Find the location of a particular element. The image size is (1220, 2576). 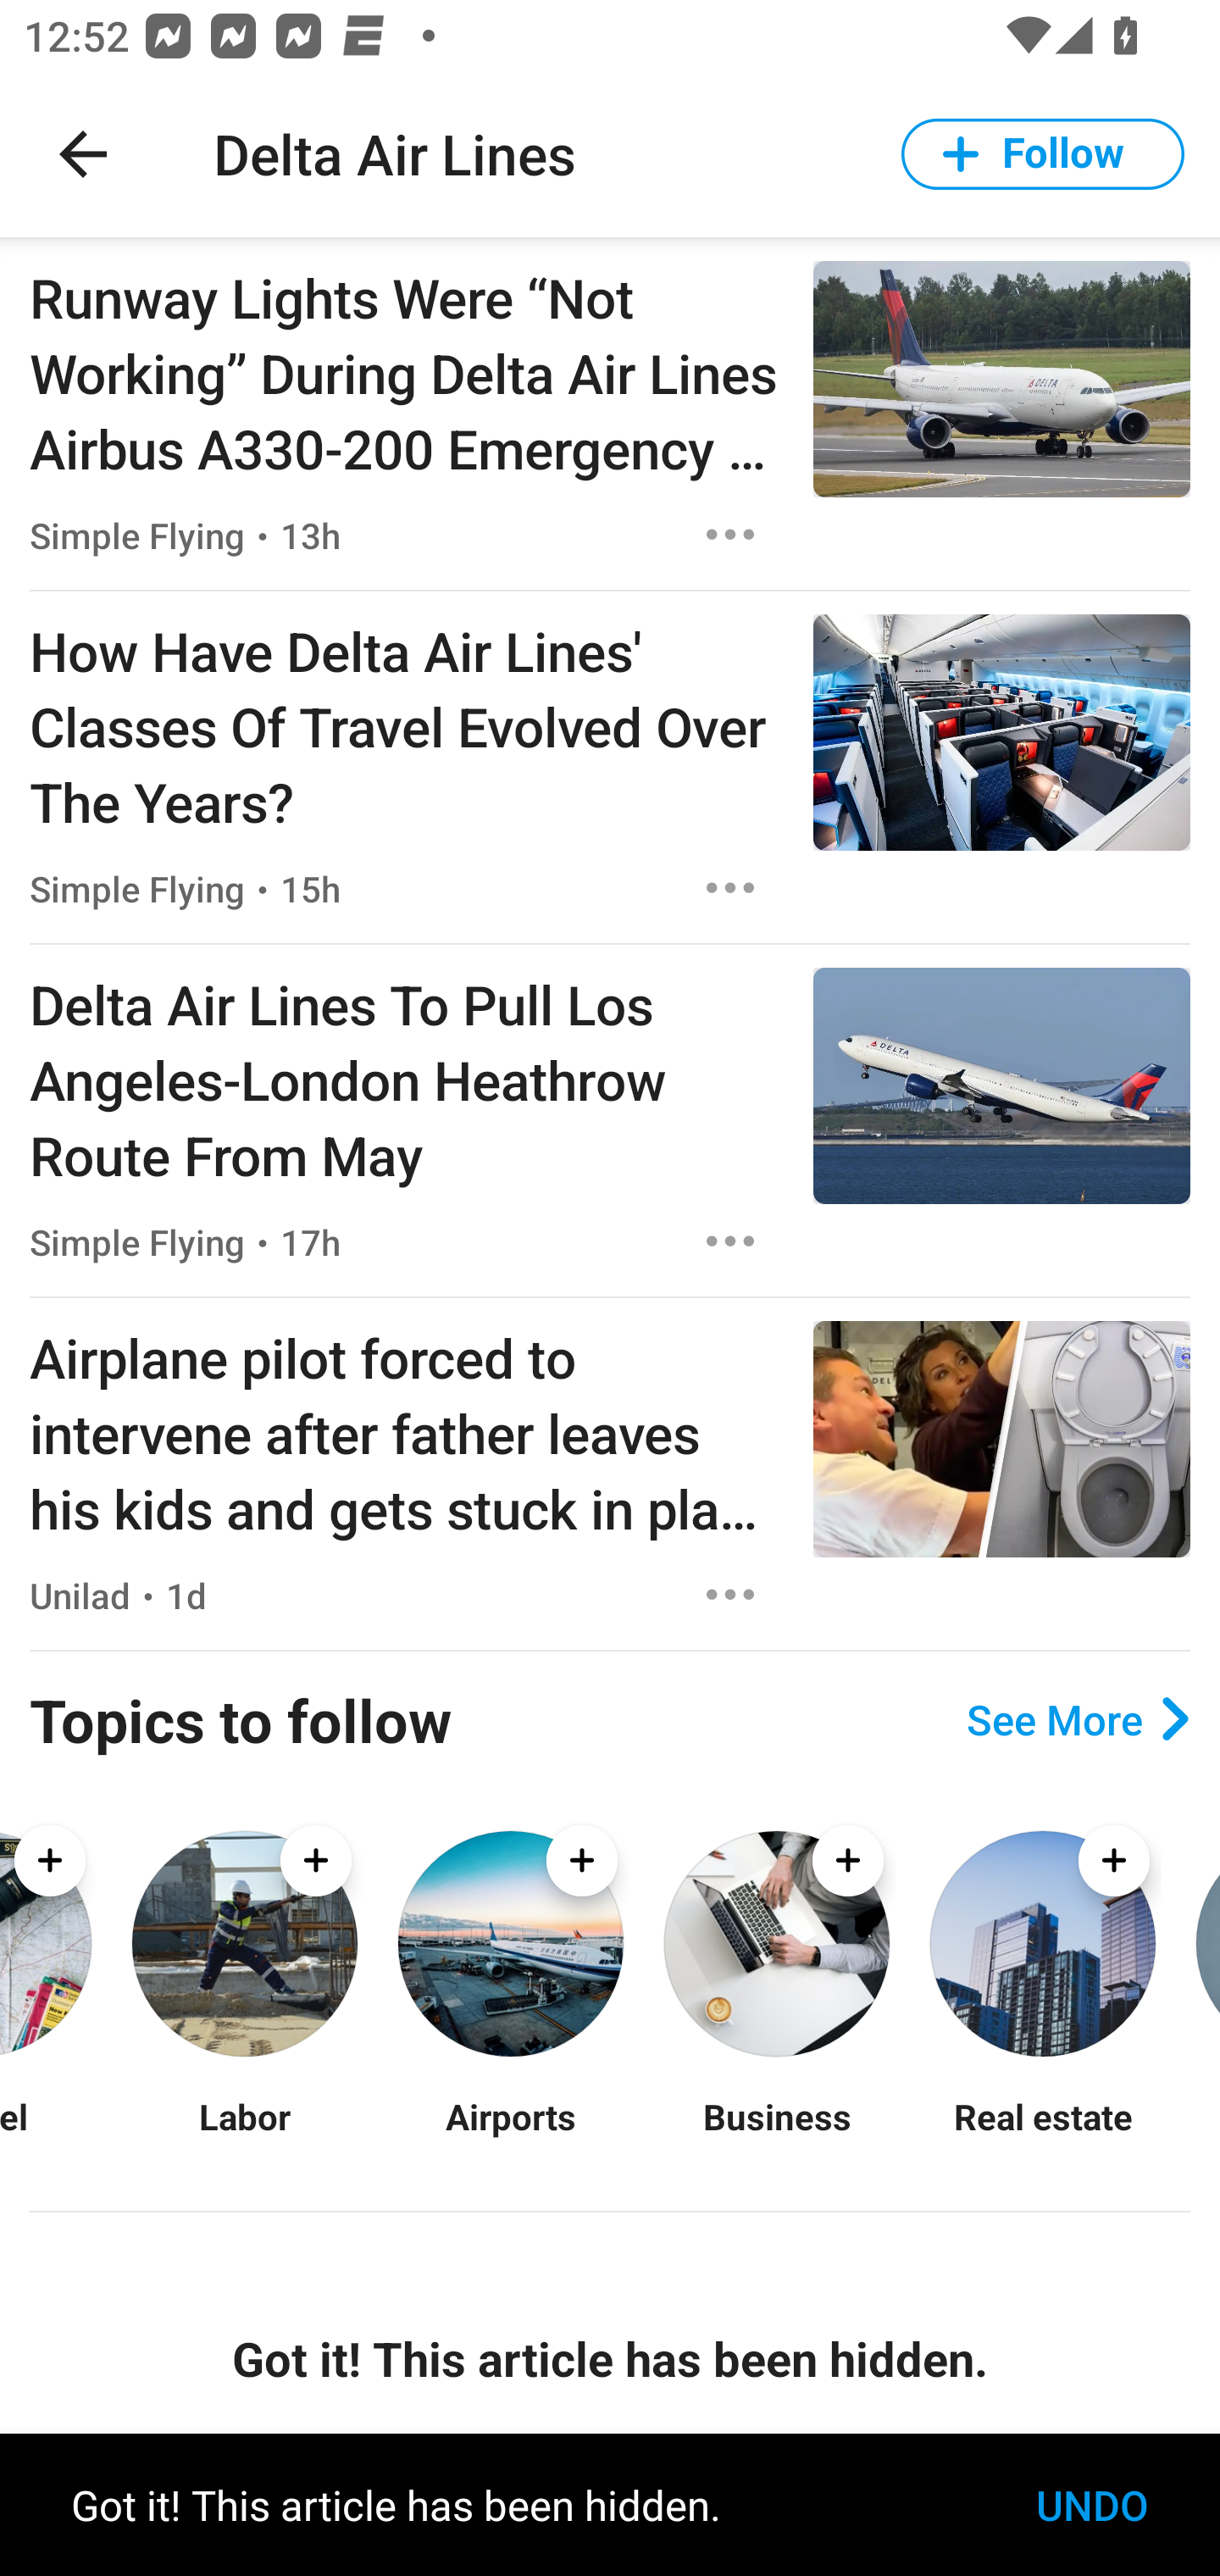

Options is located at coordinates (730, 534).